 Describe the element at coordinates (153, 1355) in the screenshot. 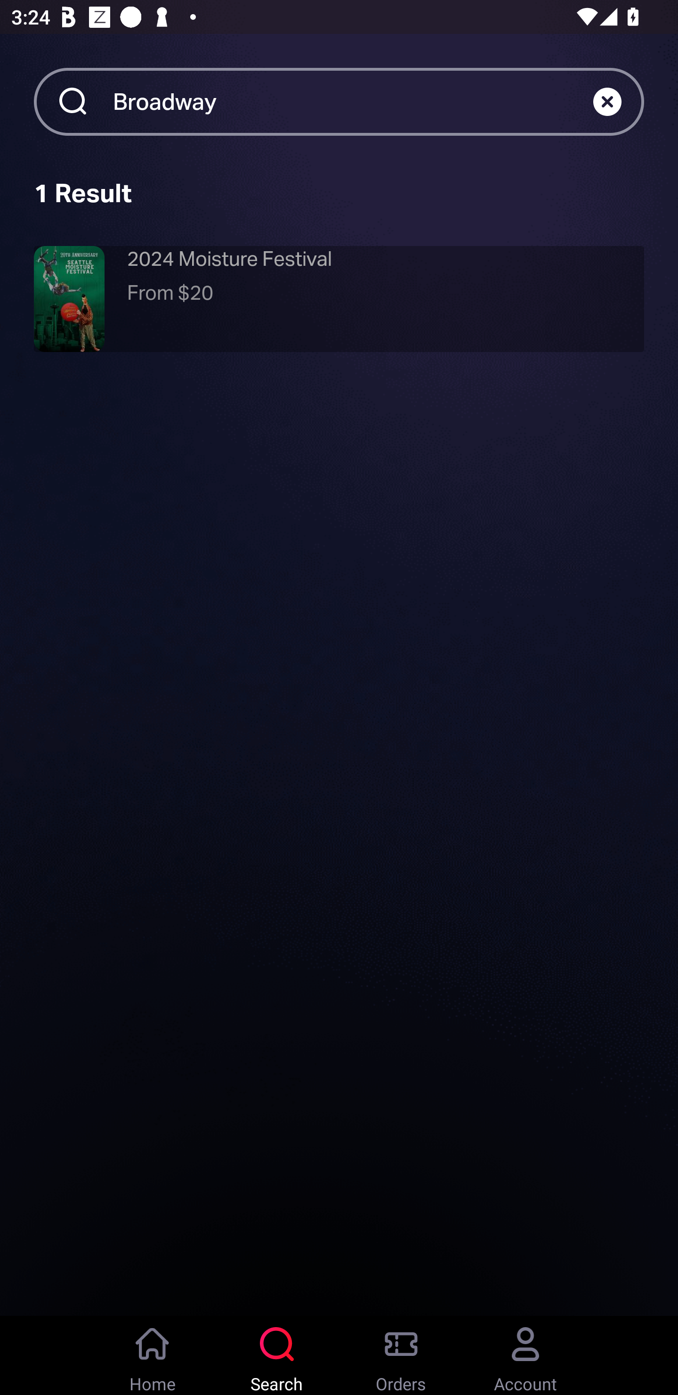

I see `Home` at that location.